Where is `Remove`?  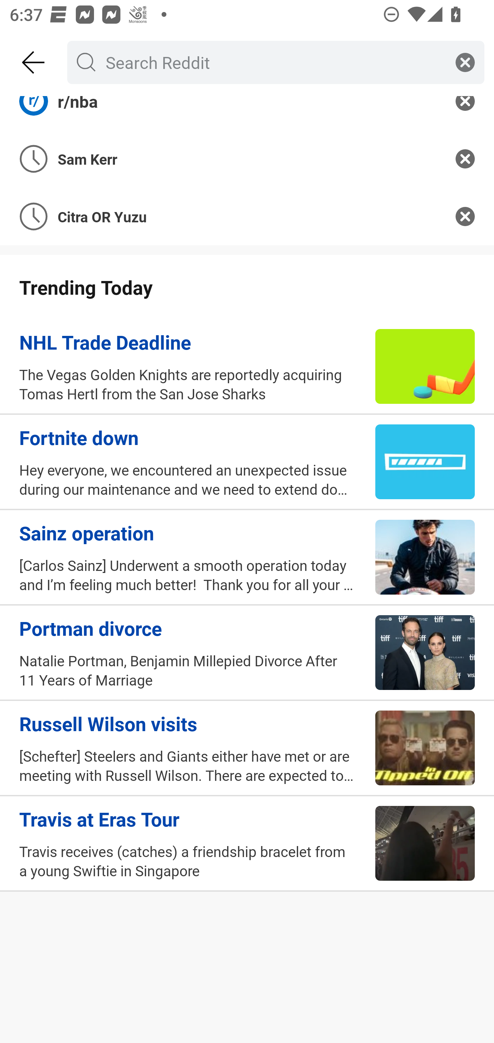 Remove is located at coordinates (465, 216).